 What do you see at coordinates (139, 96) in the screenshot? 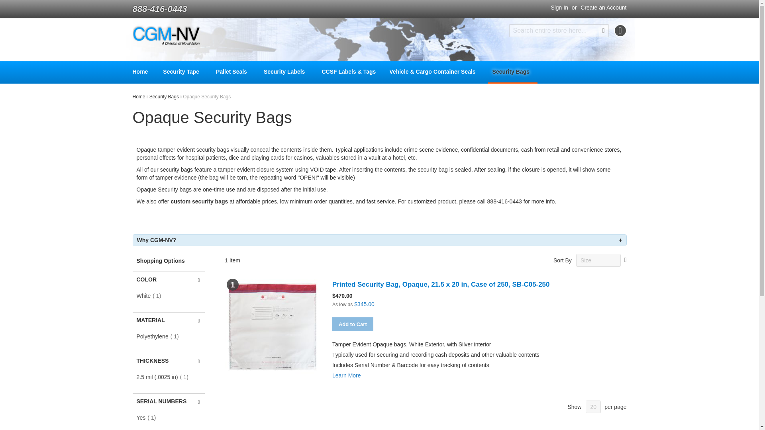
I see `Go to Home Page` at bounding box center [139, 96].